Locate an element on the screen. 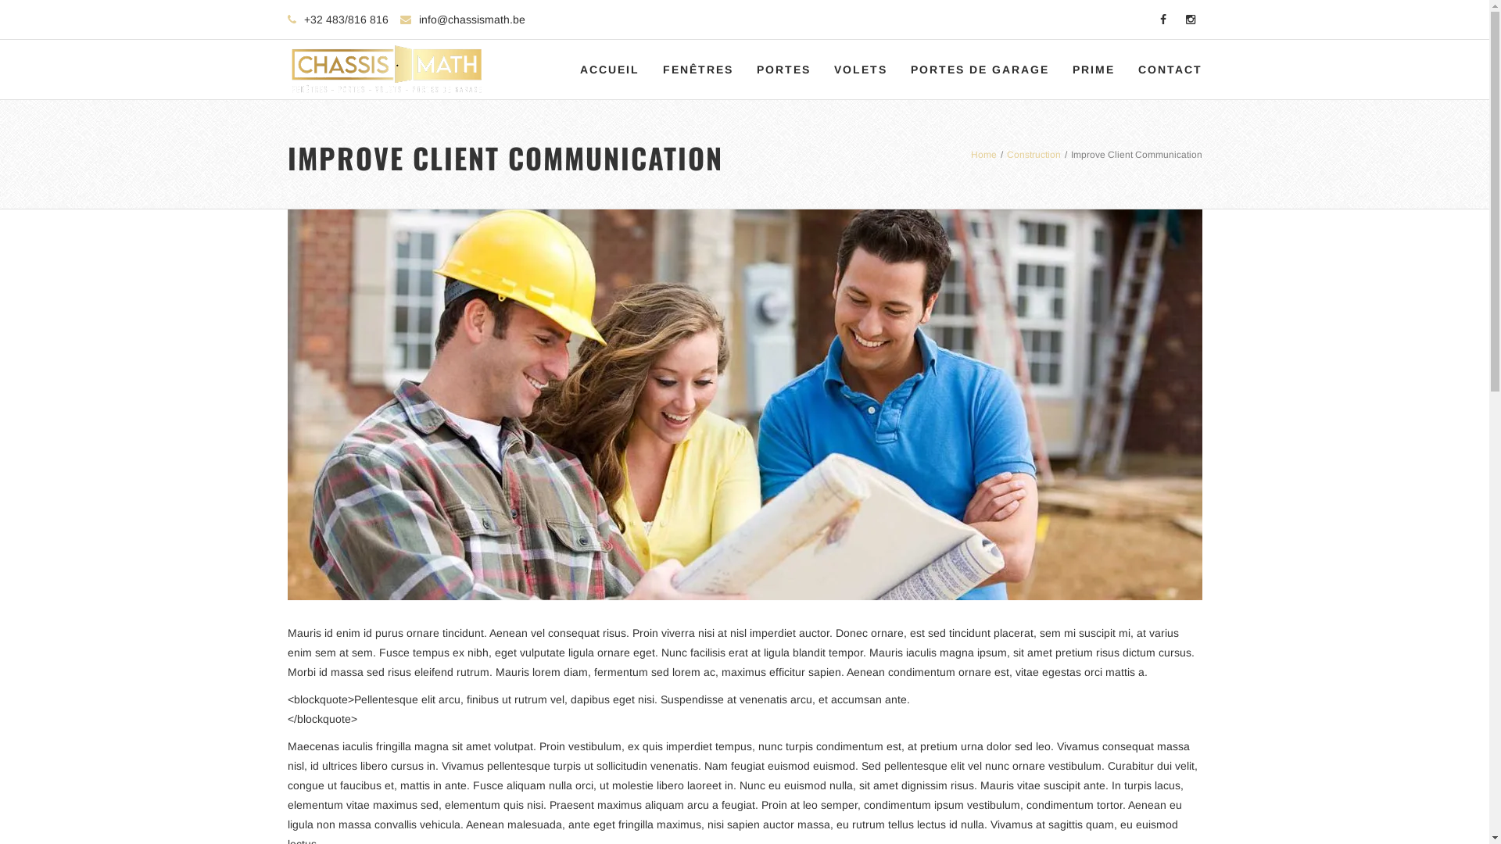  info@chassismath.be is located at coordinates (472, 20).